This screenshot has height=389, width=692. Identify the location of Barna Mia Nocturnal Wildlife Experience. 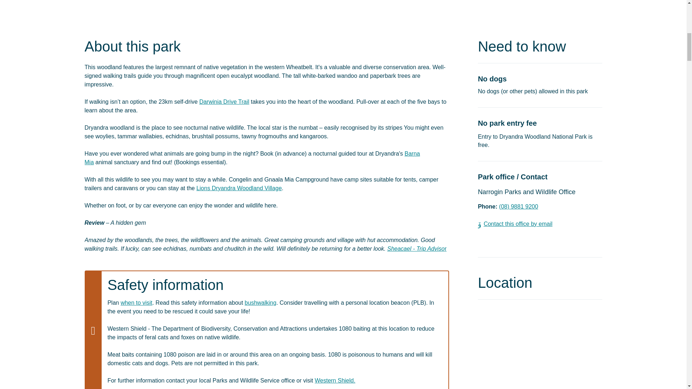
(252, 158).